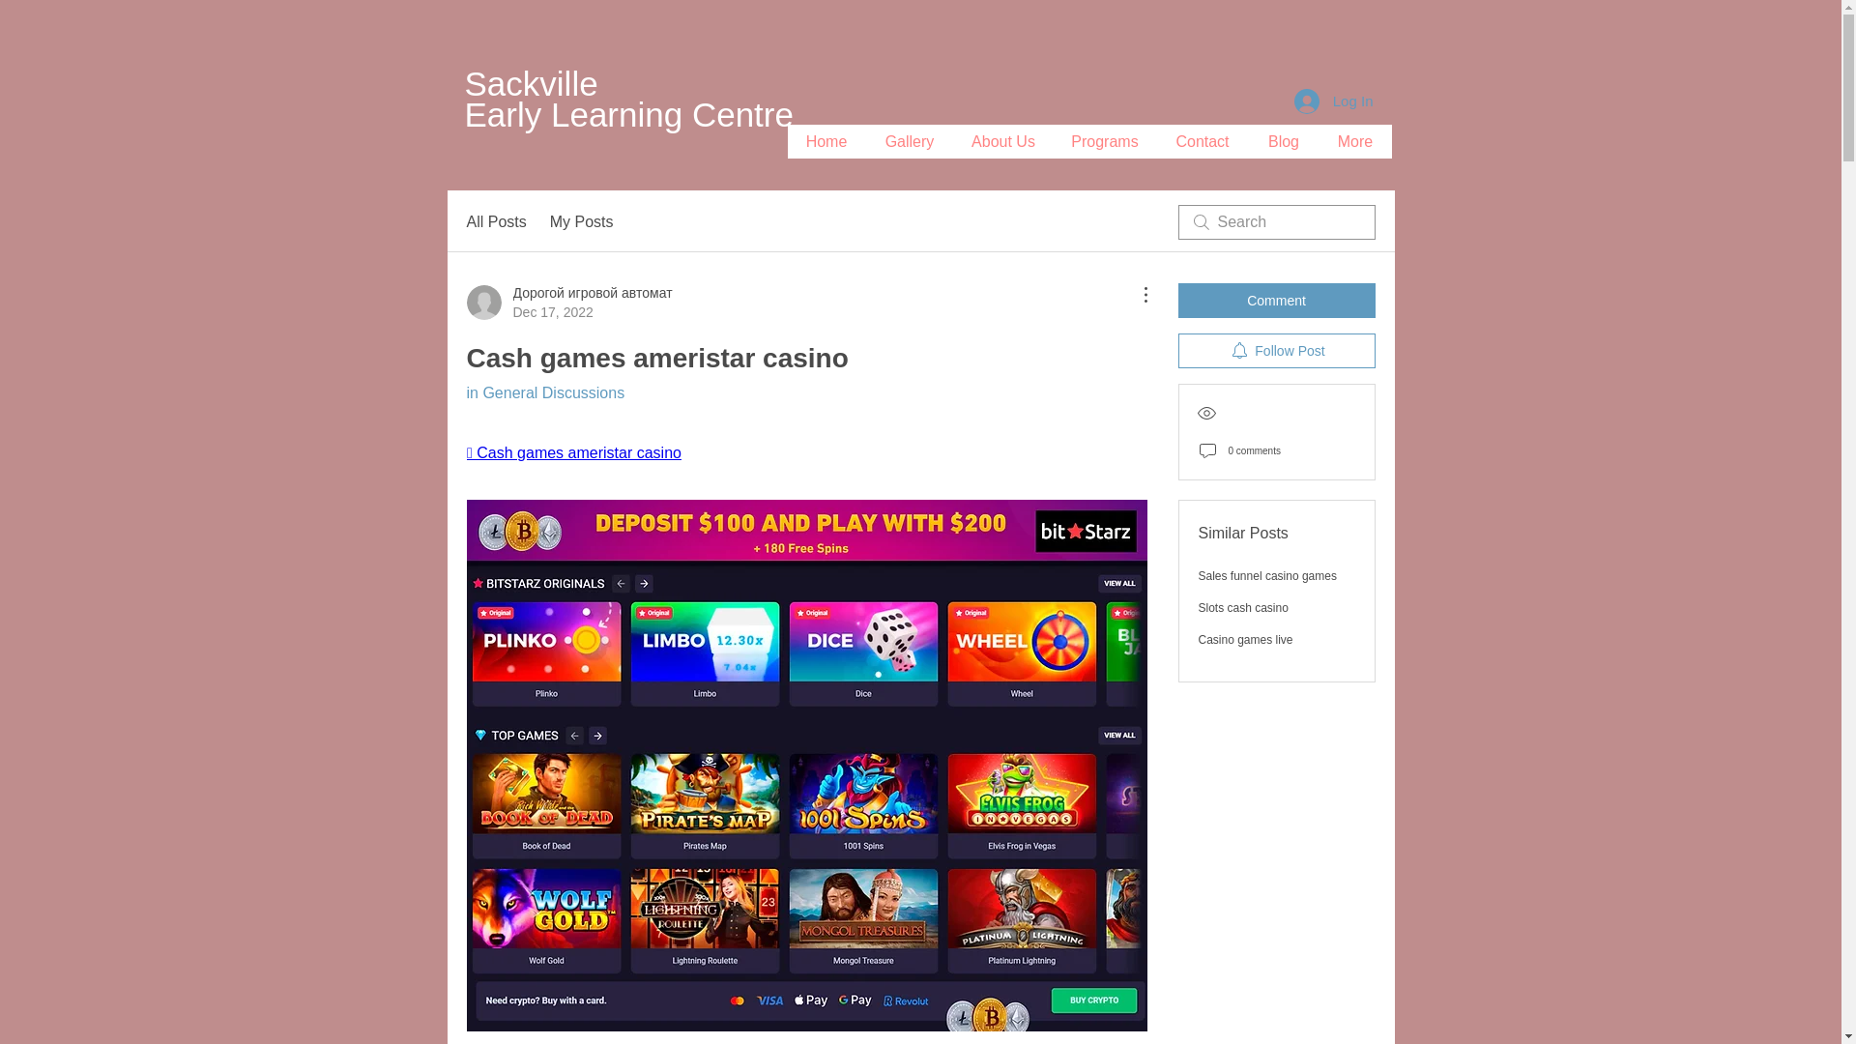 Image resolution: width=1856 pixels, height=1044 pixels. What do you see at coordinates (582, 222) in the screenshot?
I see `My Posts` at bounding box center [582, 222].